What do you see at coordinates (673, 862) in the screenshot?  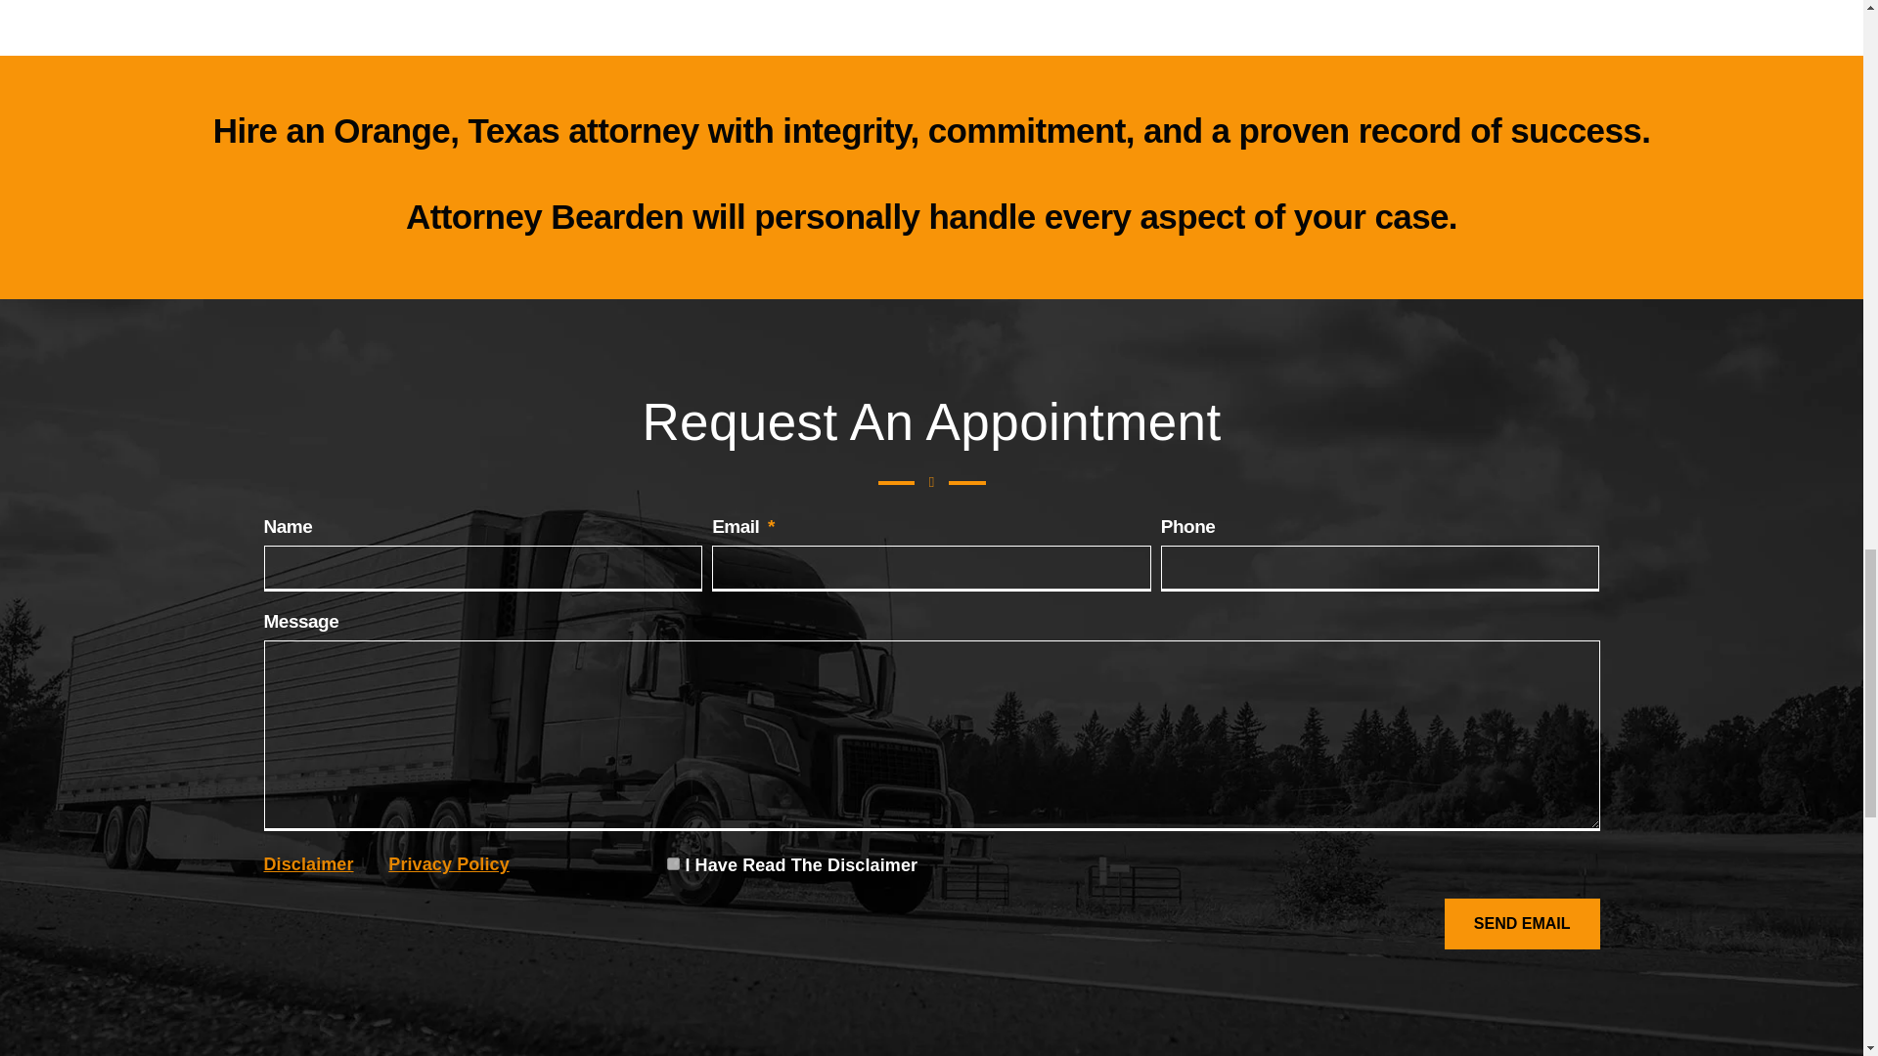 I see `on` at bounding box center [673, 862].